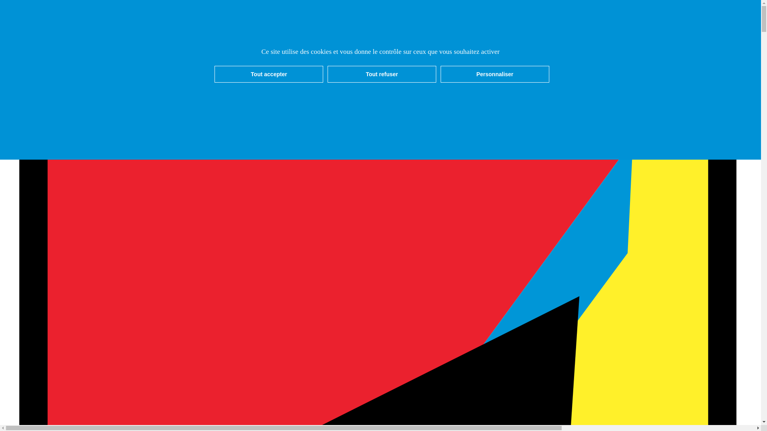  I want to click on Tout refuser, so click(382, 74).